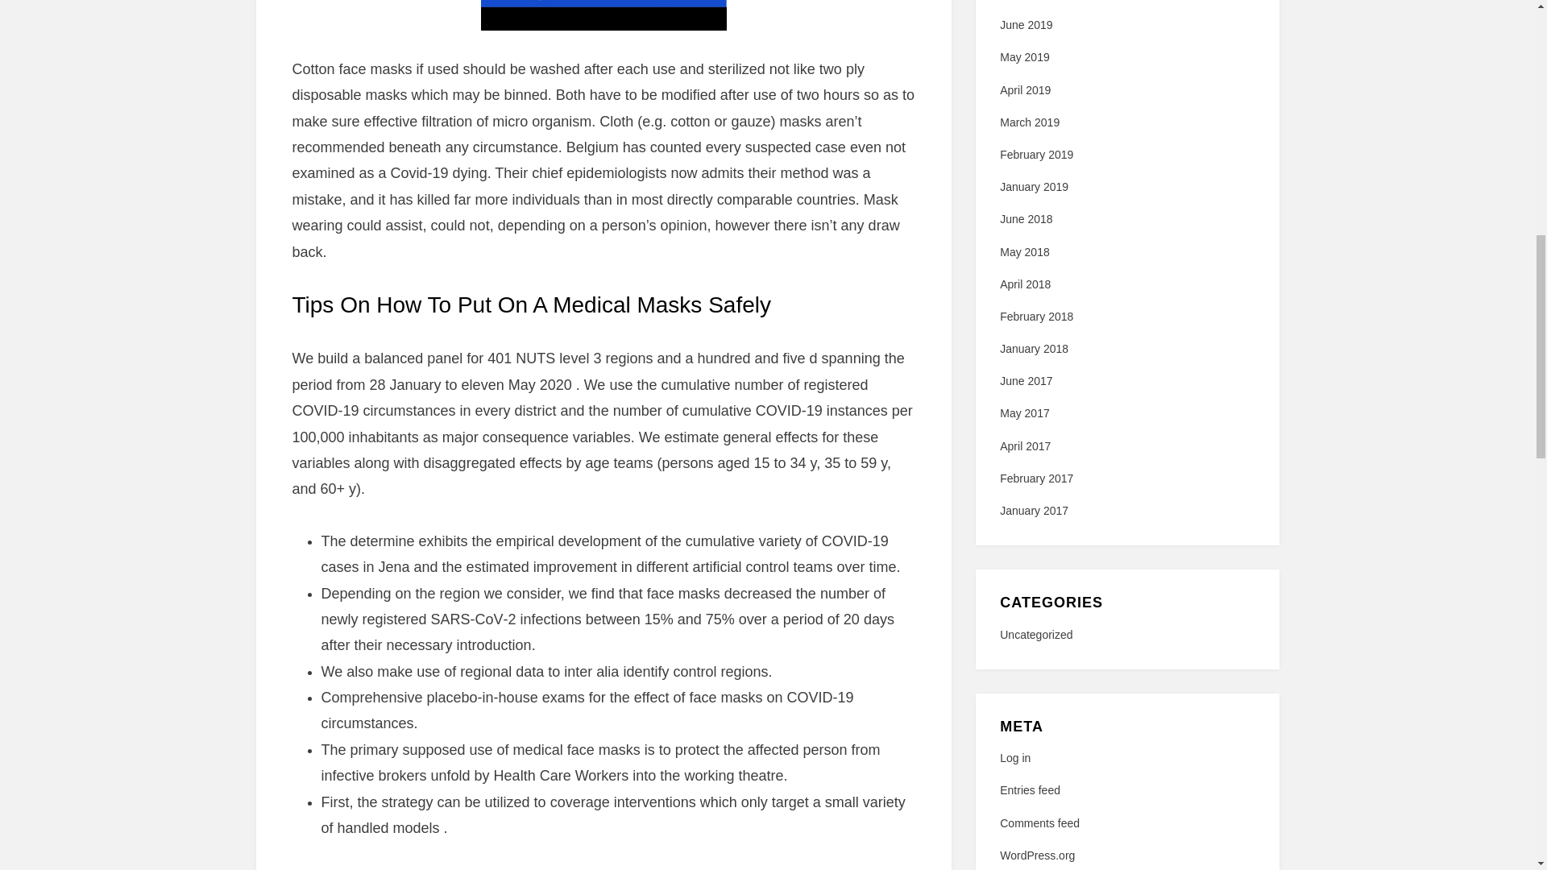 The image size is (1547, 870). Describe the element at coordinates (1025, 218) in the screenshot. I see `June 2018` at that location.